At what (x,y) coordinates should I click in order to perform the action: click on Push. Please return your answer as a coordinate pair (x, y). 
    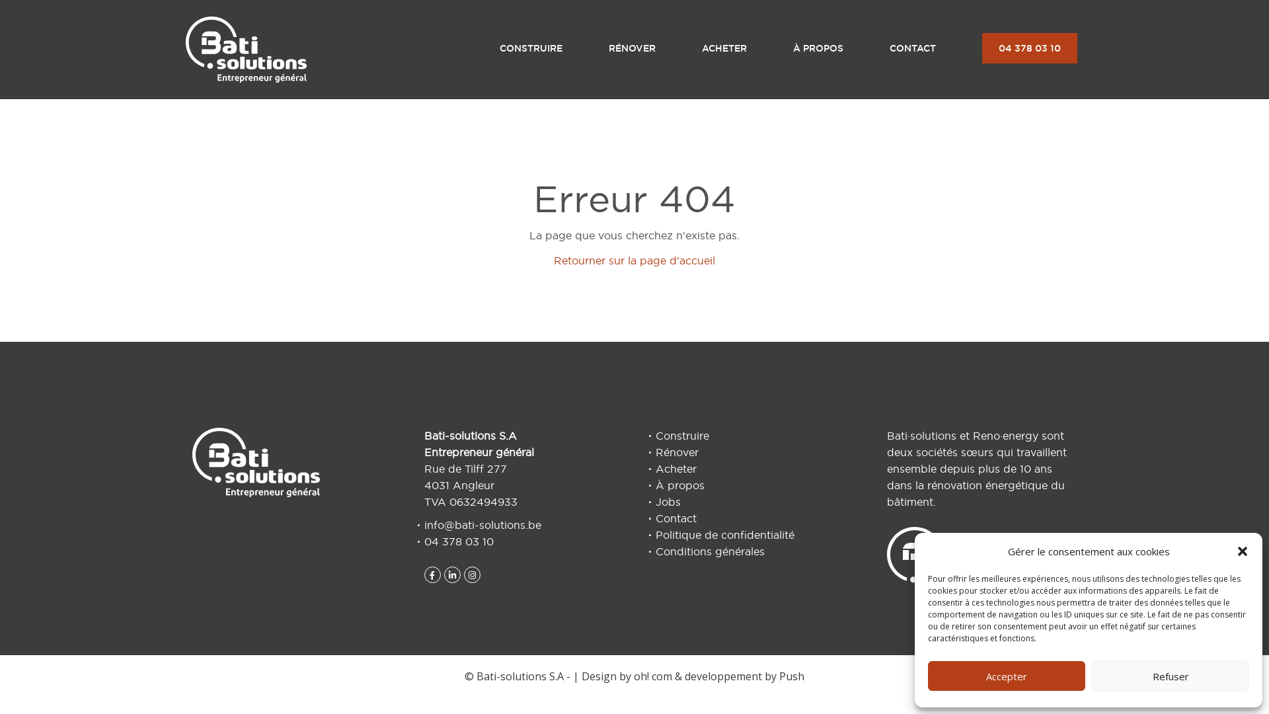
    Looking at the image, I should click on (792, 676).